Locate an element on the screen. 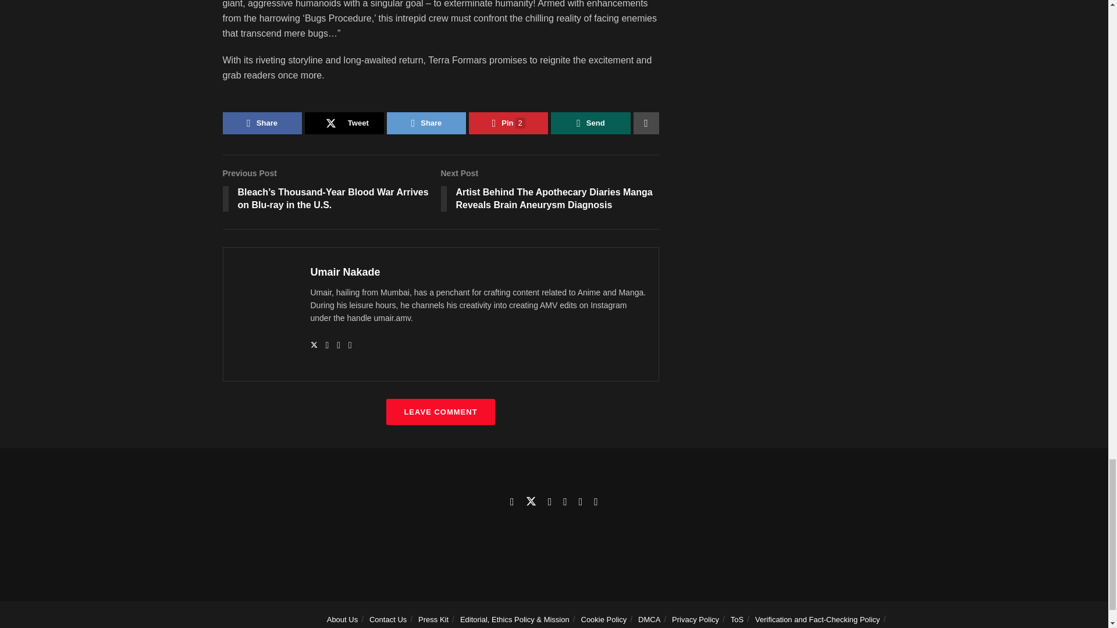 The image size is (1117, 628). Send is located at coordinates (590, 123).